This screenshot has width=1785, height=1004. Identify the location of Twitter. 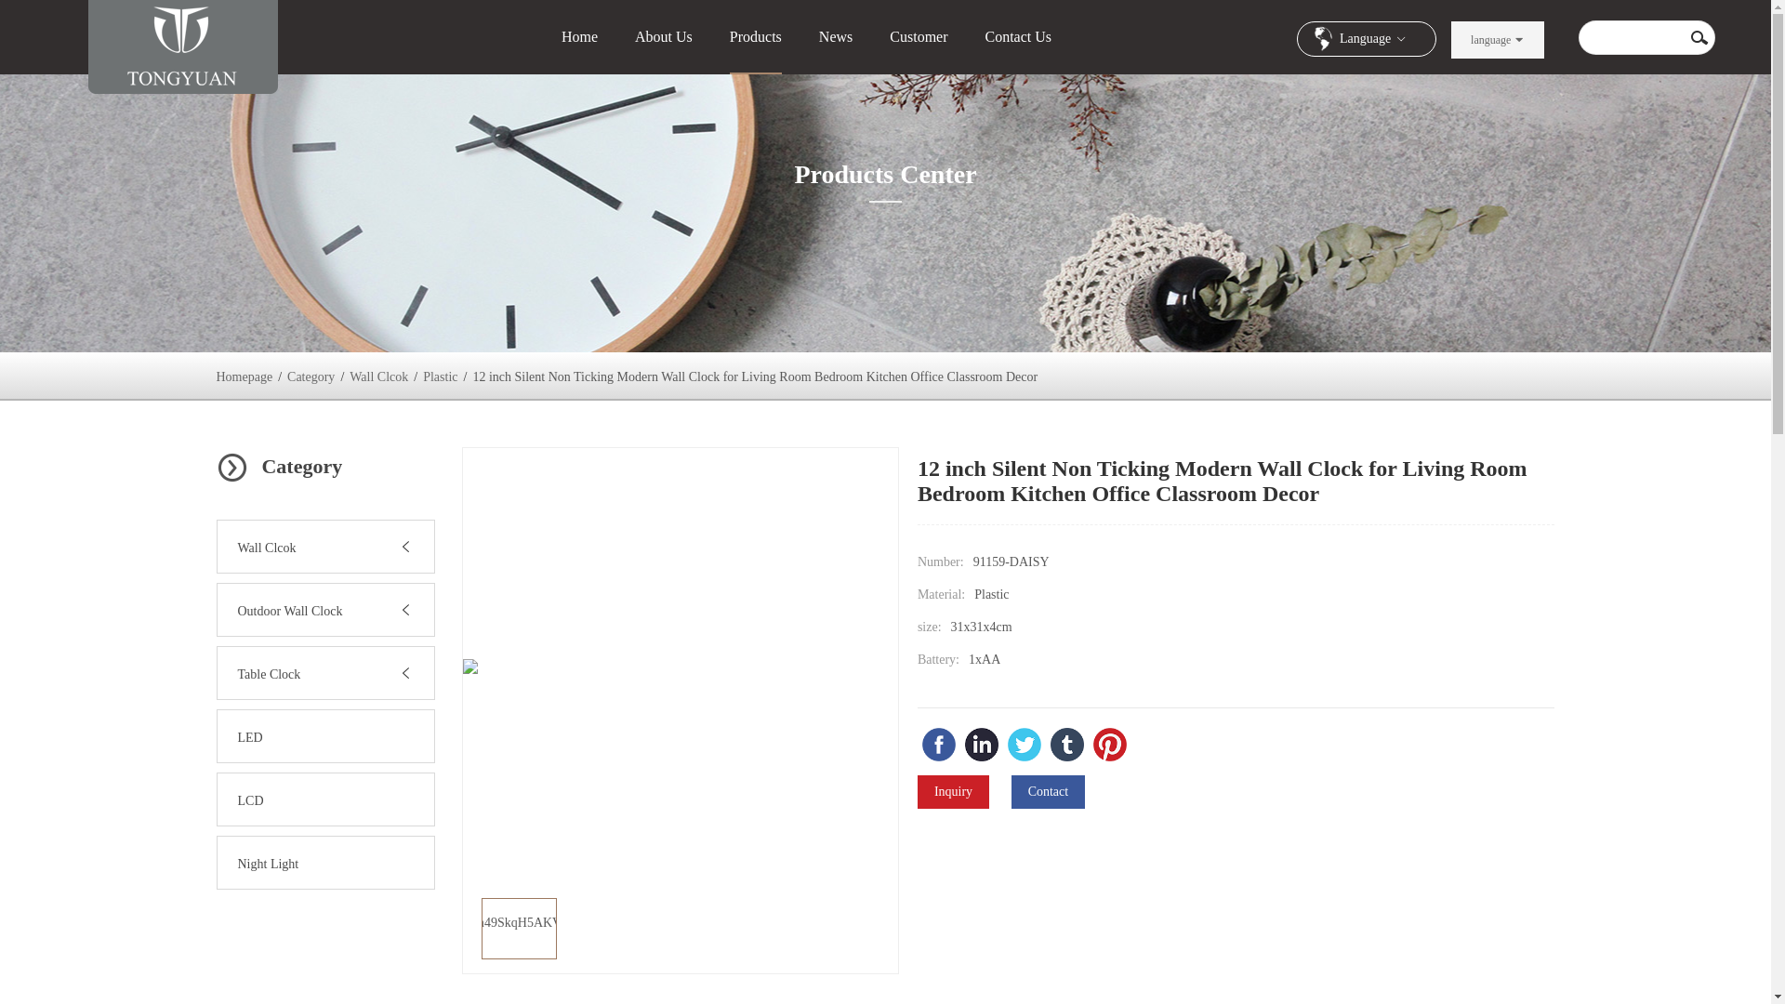
(1025, 744).